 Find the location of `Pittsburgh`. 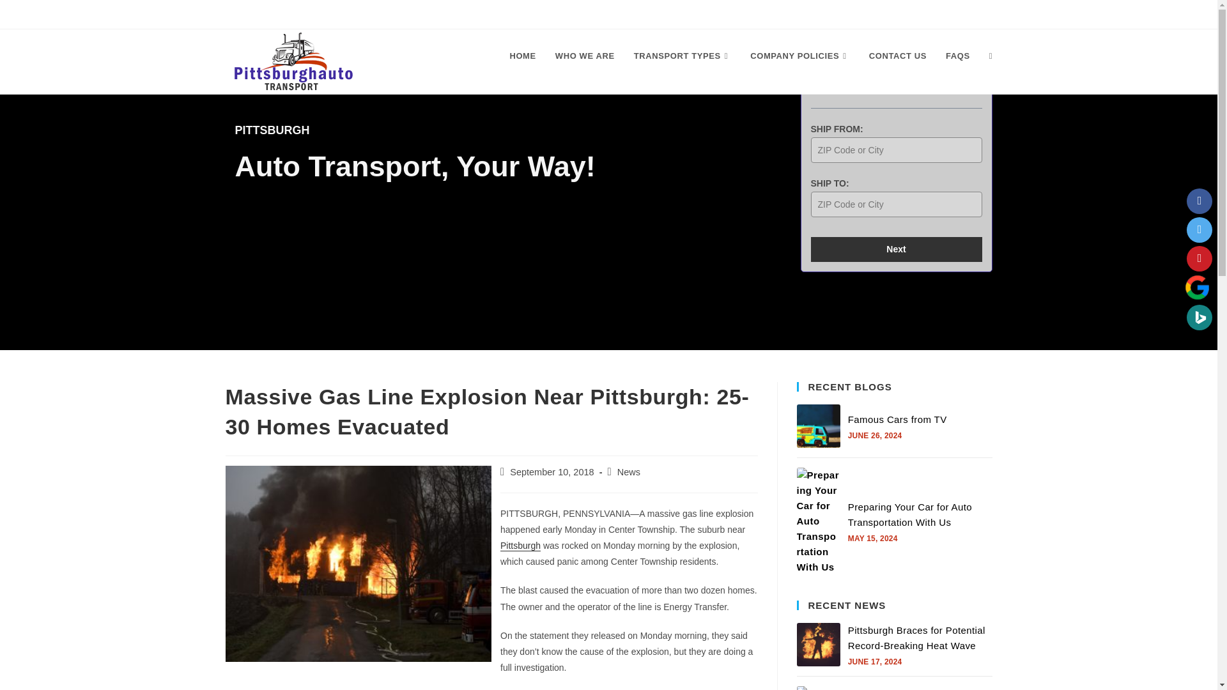

Pittsburgh is located at coordinates (520, 545).